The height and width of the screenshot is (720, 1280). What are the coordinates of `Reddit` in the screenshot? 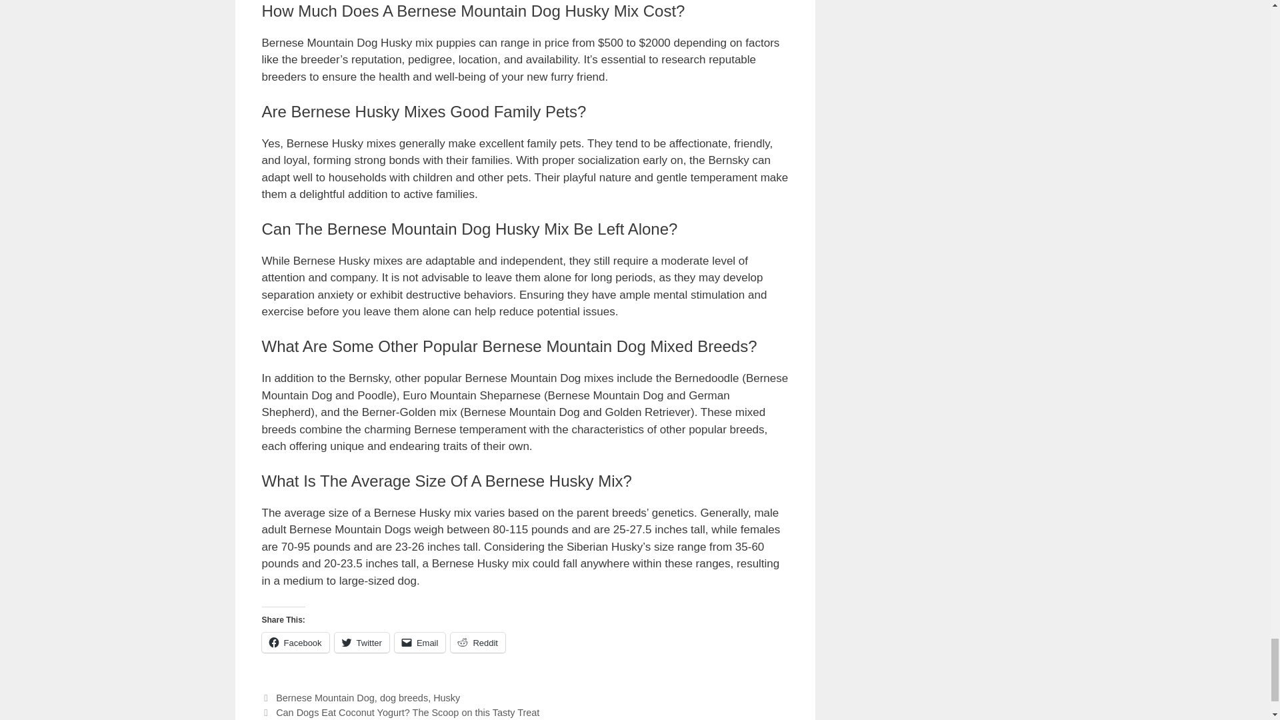 It's located at (477, 643).